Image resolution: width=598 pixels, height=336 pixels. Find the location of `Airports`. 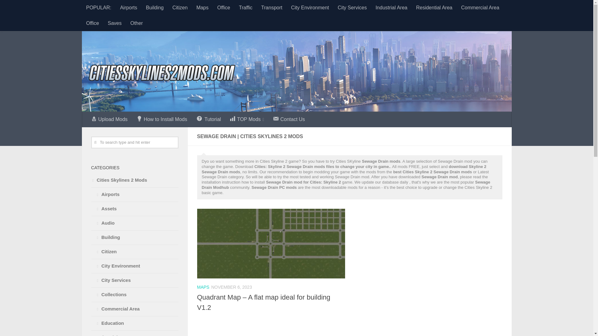

Airports is located at coordinates (128, 7).